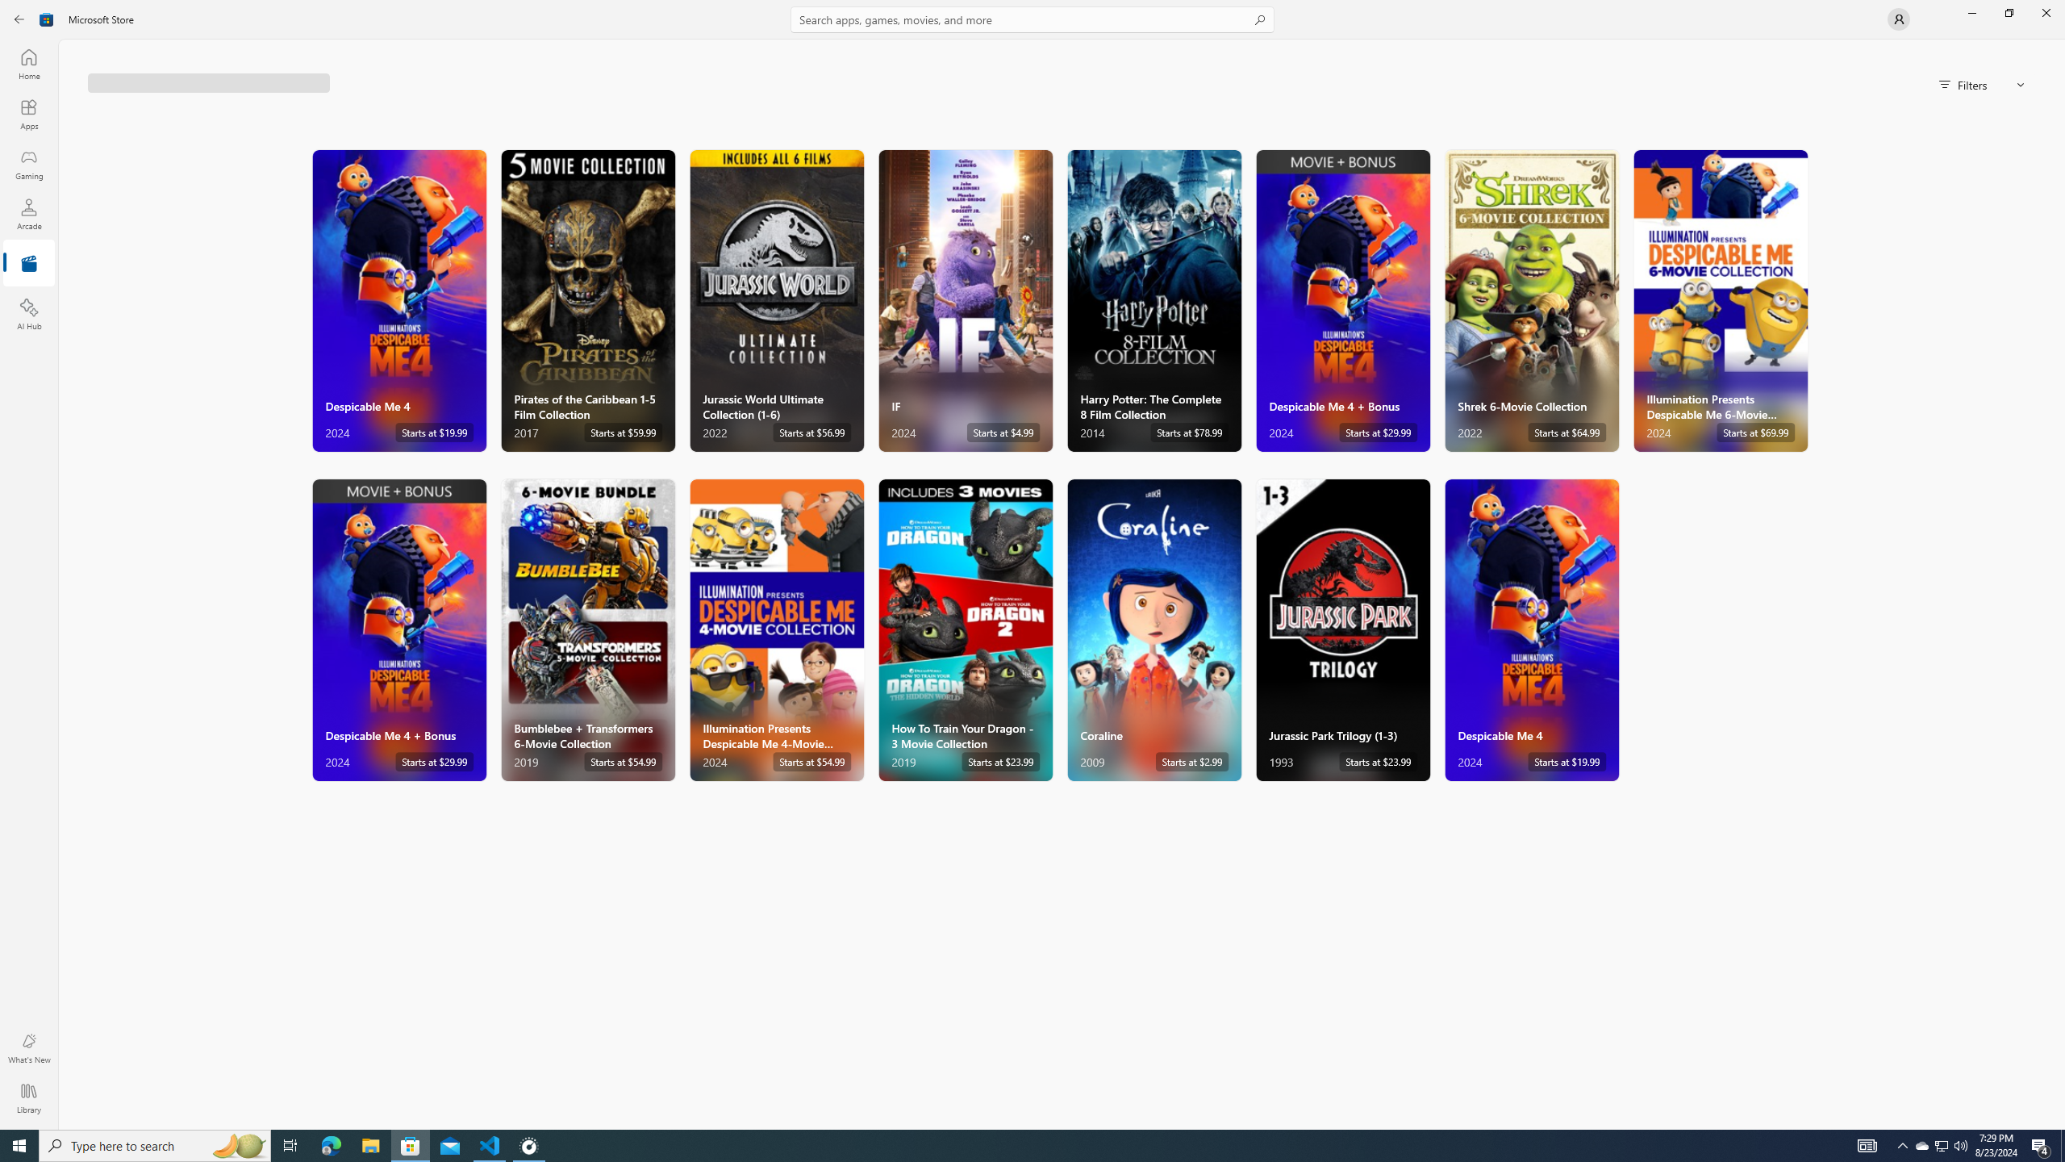 The width and height of the screenshot is (2065, 1162). What do you see at coordinates (29, 214) in the screenshot?
I see `Arcade` at bounding box center [29, 214].